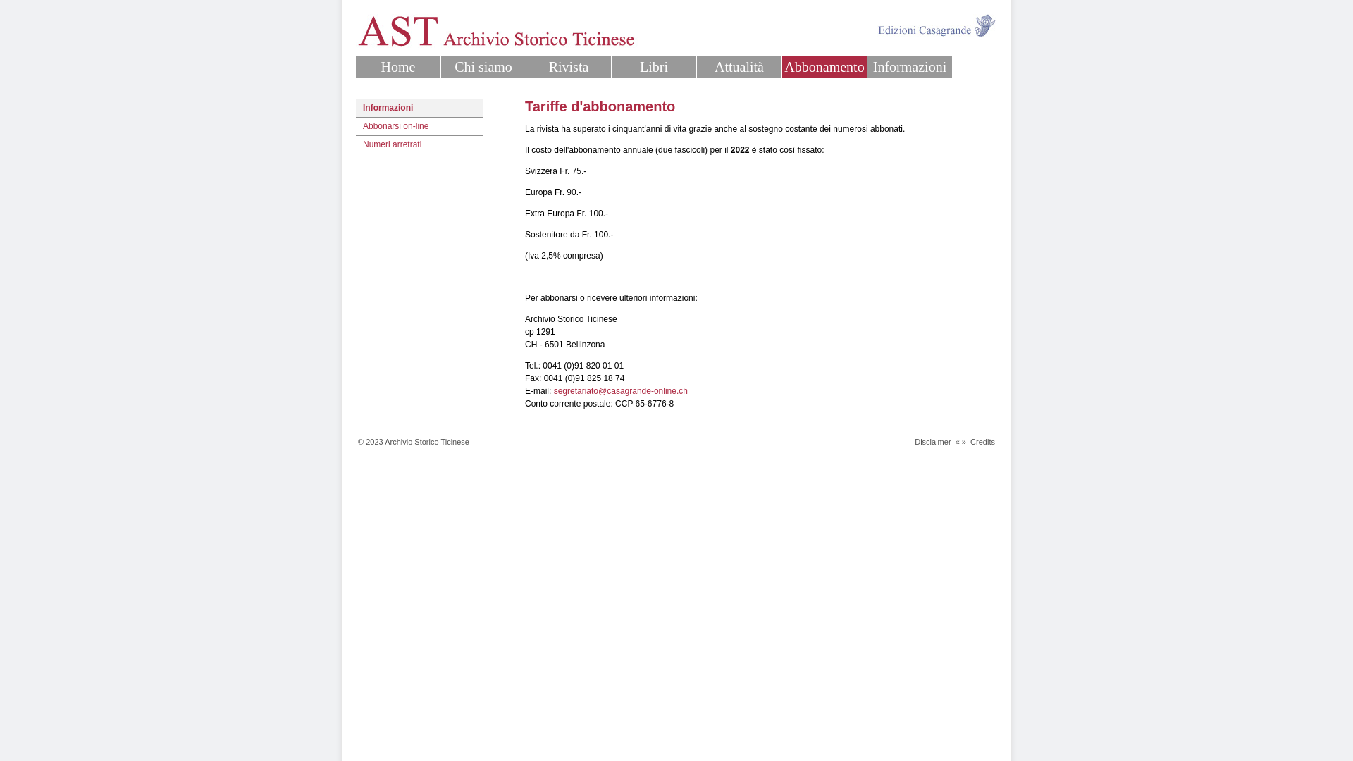 Image resolution: width=1353 pixels, height=761 pixels. What do you see at coordinates (910, 67) in the screenshot?
I see `Informazioni` at bounding box center [910, 67].